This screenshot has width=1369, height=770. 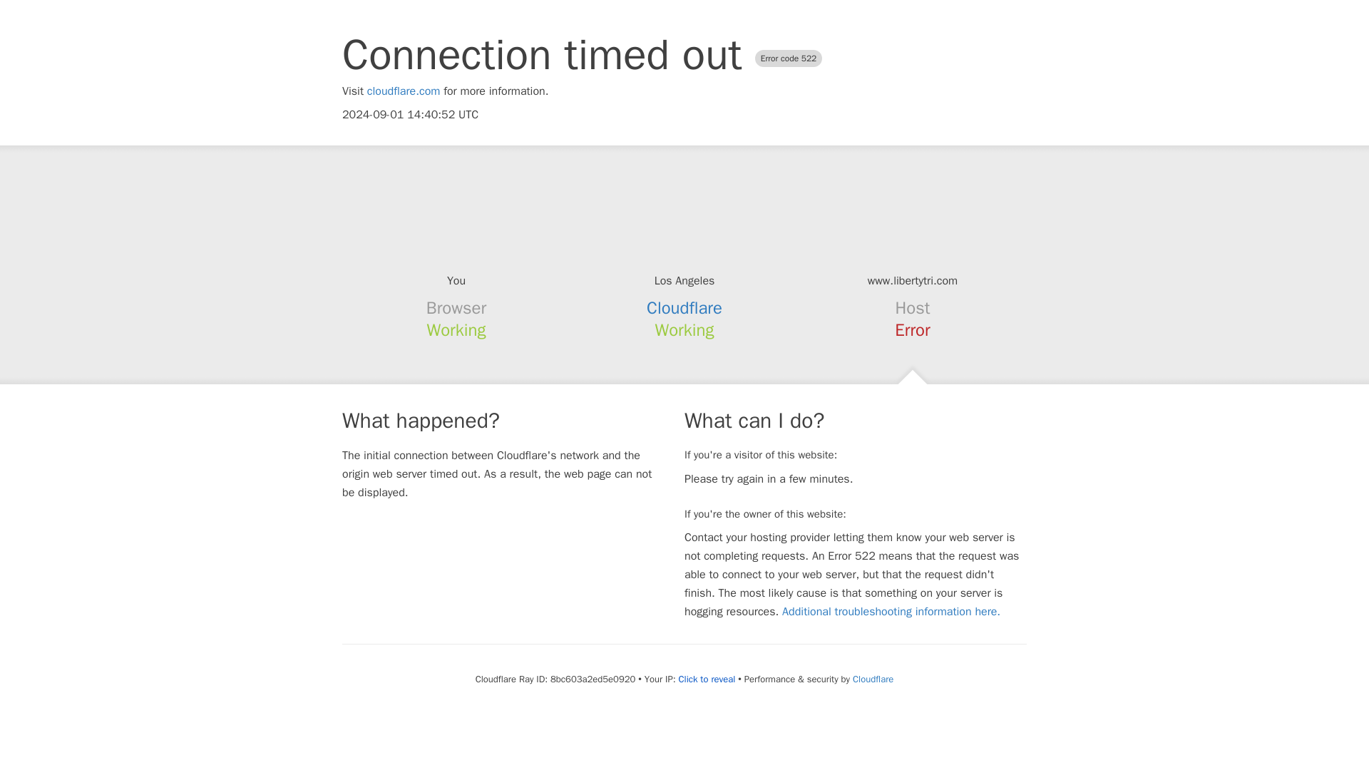 What do you see at coordinates (891, 612) in the screenshot?
I see `Additional troubleshooting information here.` at bounding box center [891, 612].